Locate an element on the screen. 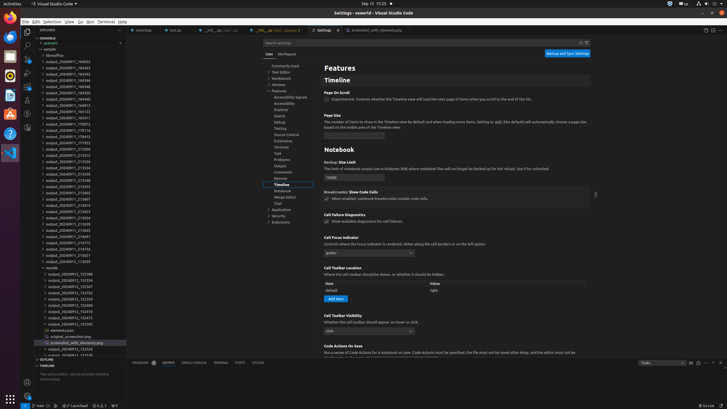 This screenshot has width=727, height=409. libreoffice is located at coordinates (80, 55).